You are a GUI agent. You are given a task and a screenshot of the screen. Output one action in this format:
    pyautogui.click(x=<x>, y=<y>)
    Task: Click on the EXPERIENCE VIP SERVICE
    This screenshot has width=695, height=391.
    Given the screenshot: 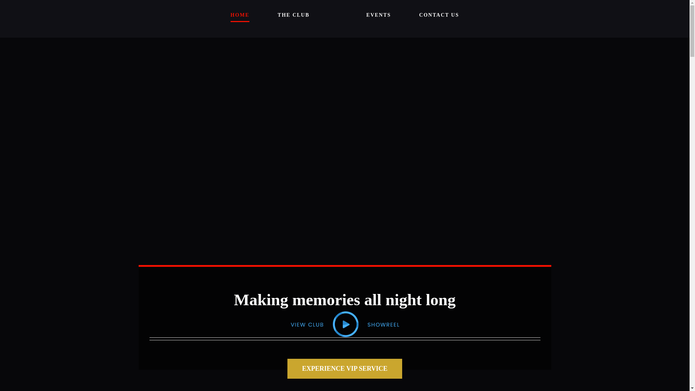 What is the action you would take?
    pyautogui.click(x=345, y=369)
    